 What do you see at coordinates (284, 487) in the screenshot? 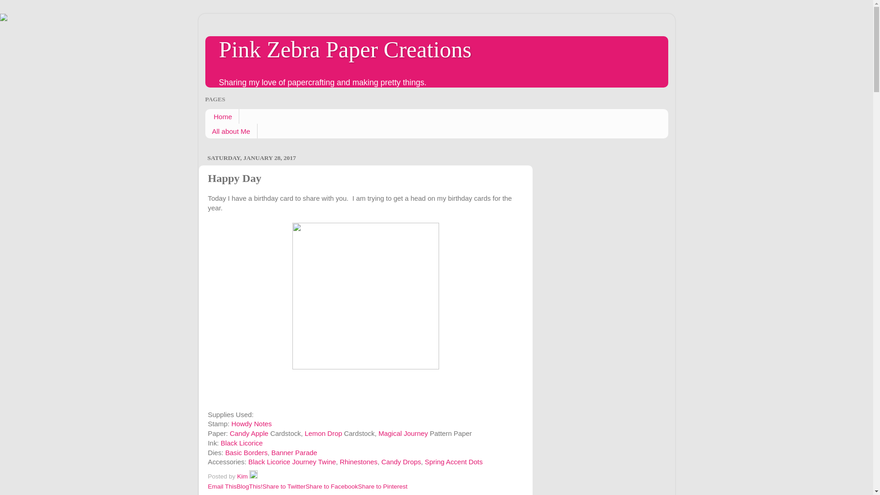
I see `Share to Twitter` at bounding box center [284, 487].